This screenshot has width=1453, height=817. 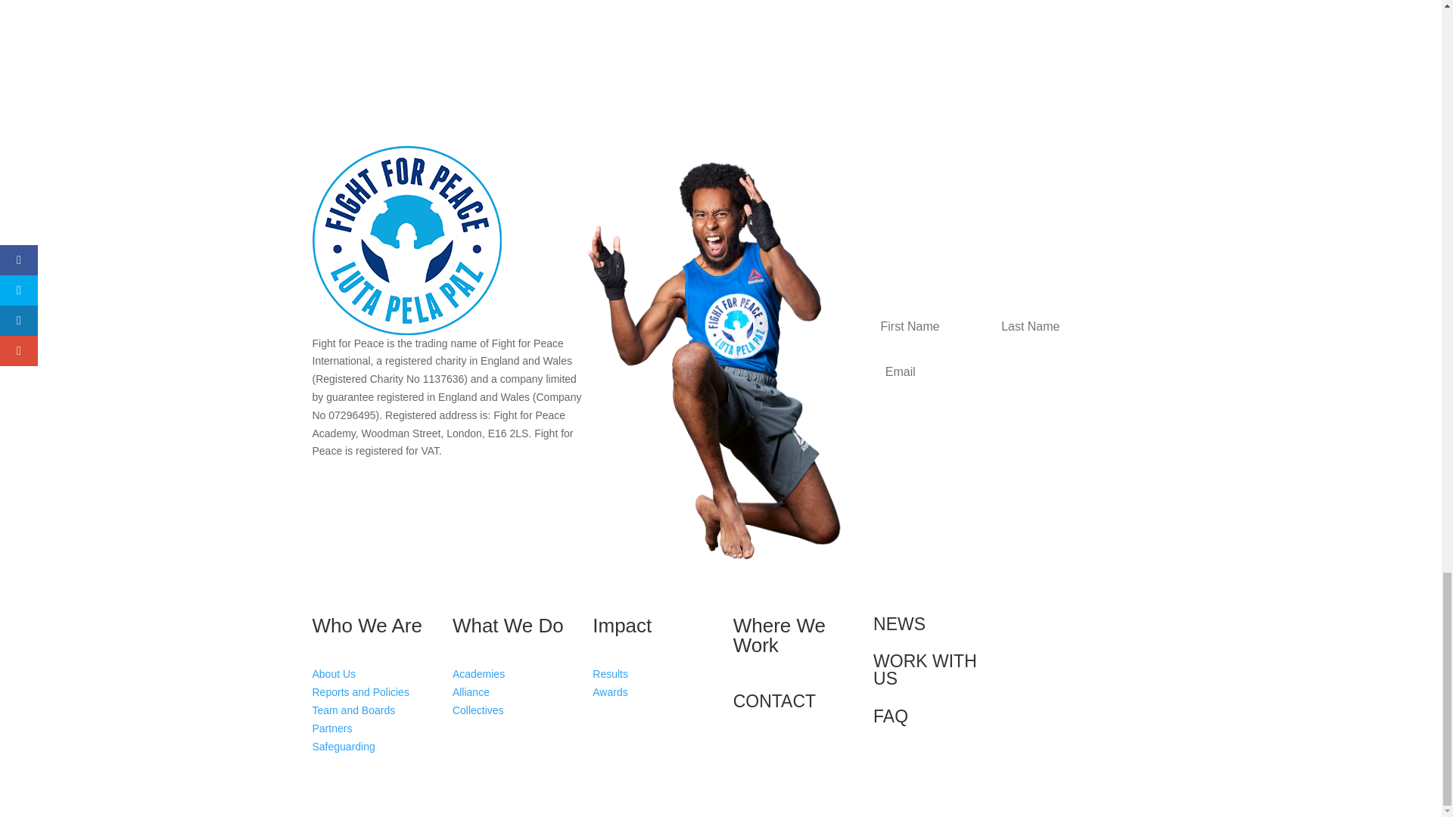 What do you see at coordinates (331, 728) in the screenshot?
I see `Partners` at bounding box center [331, 728].